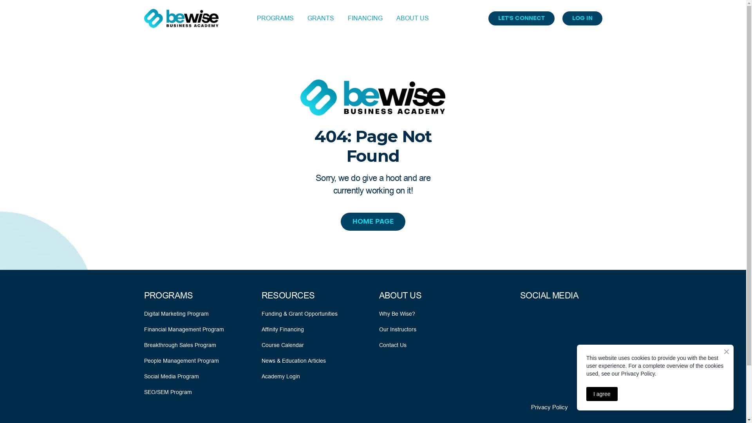  I want to click on Course Calendar, so click(283, 345).